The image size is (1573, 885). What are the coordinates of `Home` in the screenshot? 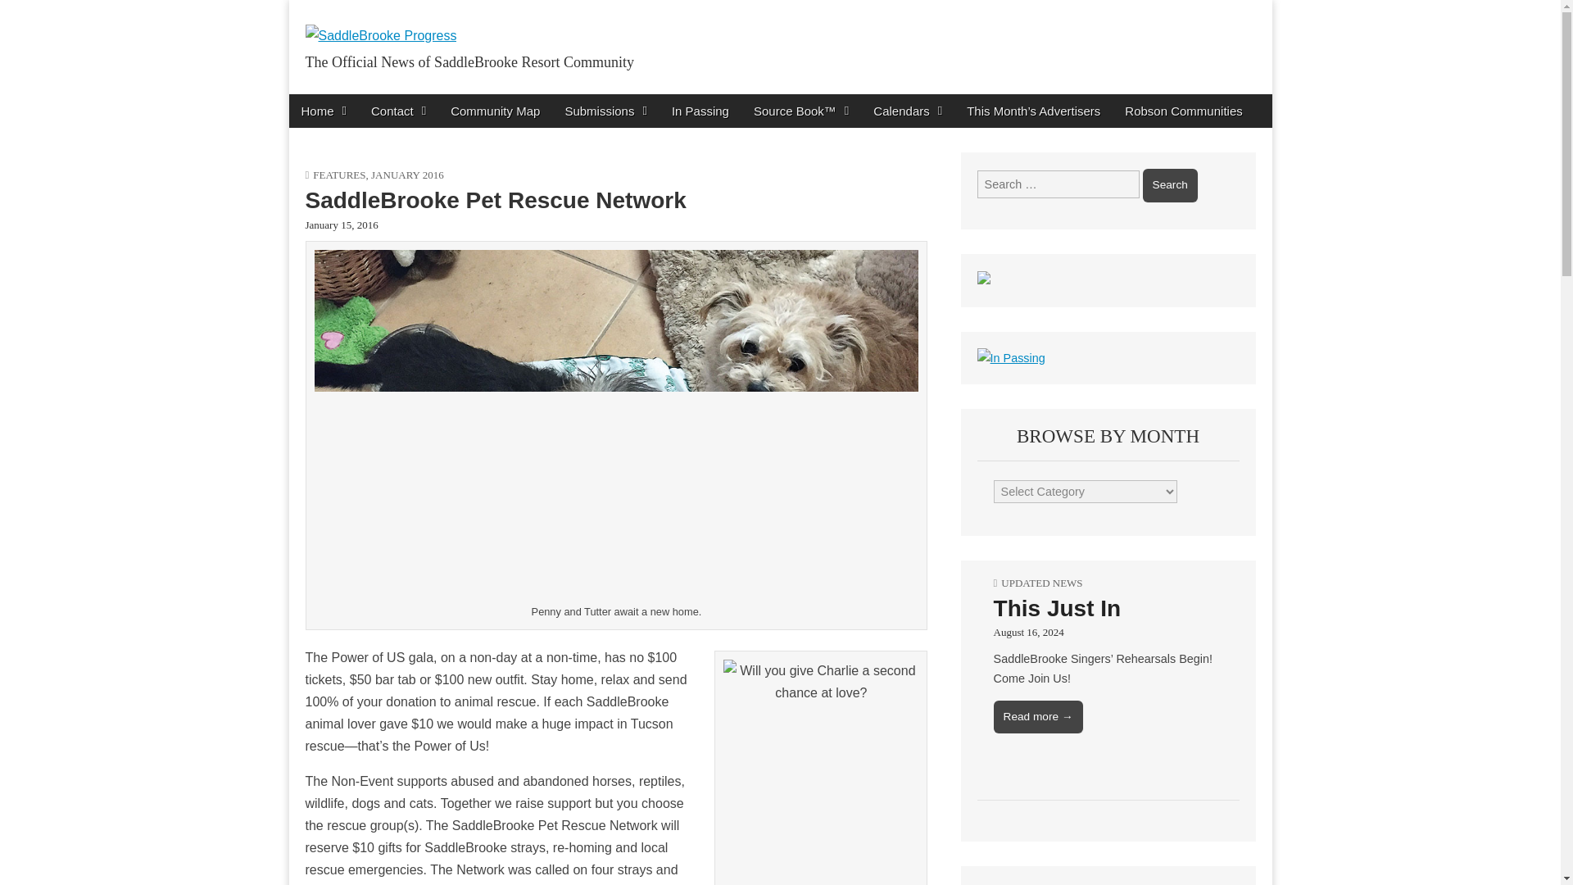 It's located at (323, 110).